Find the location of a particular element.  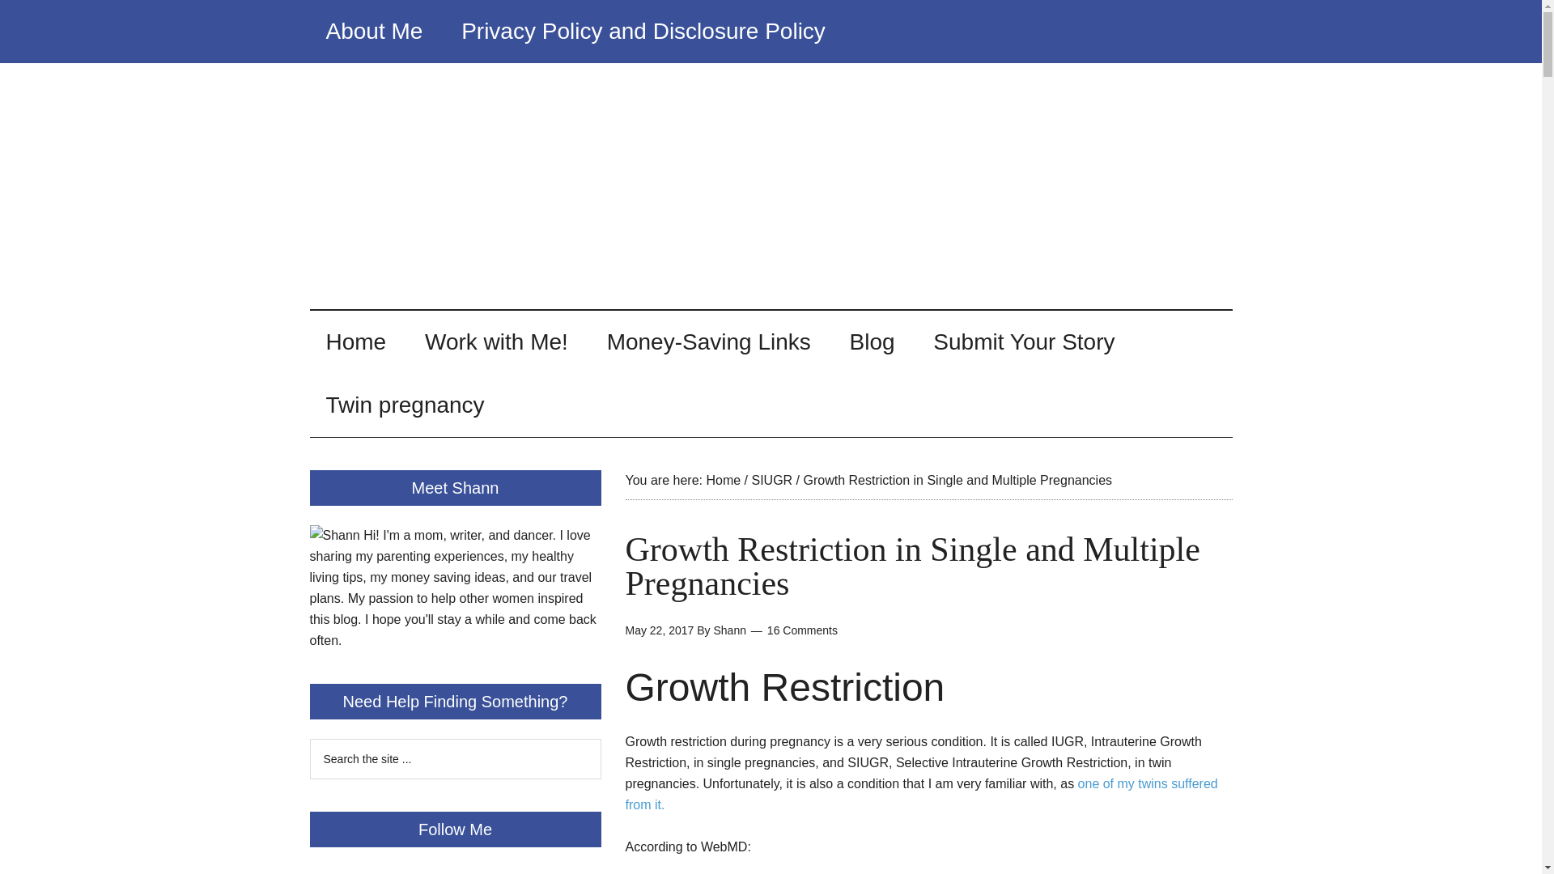

Work with Me! is located at coordinates (495, 342).